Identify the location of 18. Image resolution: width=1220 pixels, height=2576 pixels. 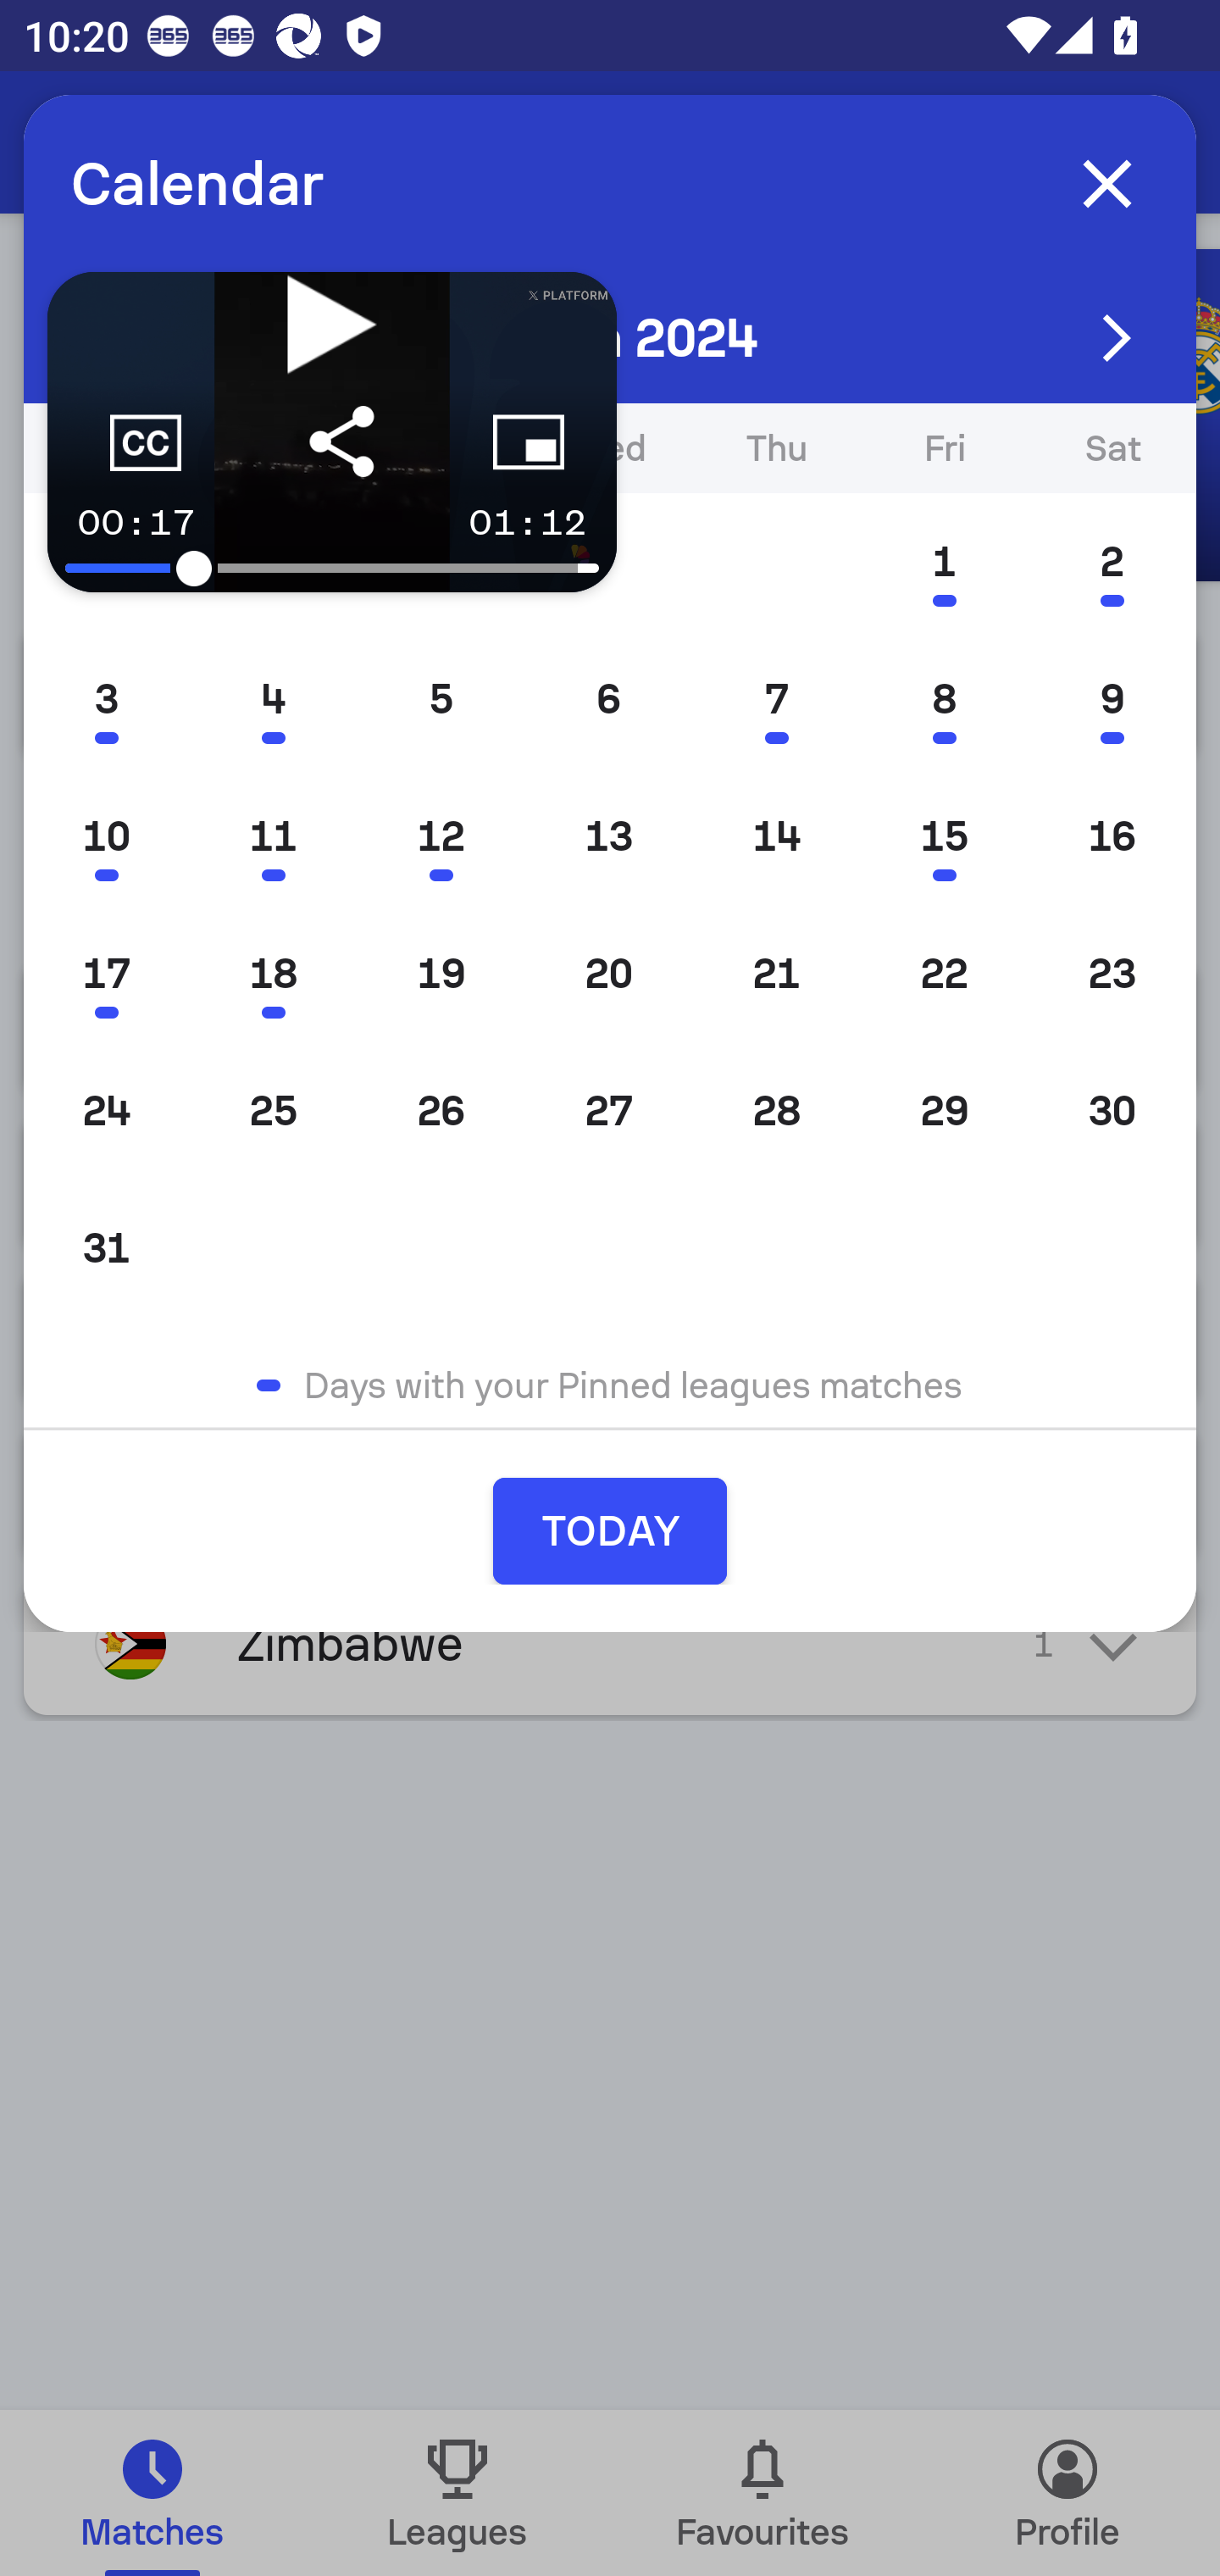
(273, 974).